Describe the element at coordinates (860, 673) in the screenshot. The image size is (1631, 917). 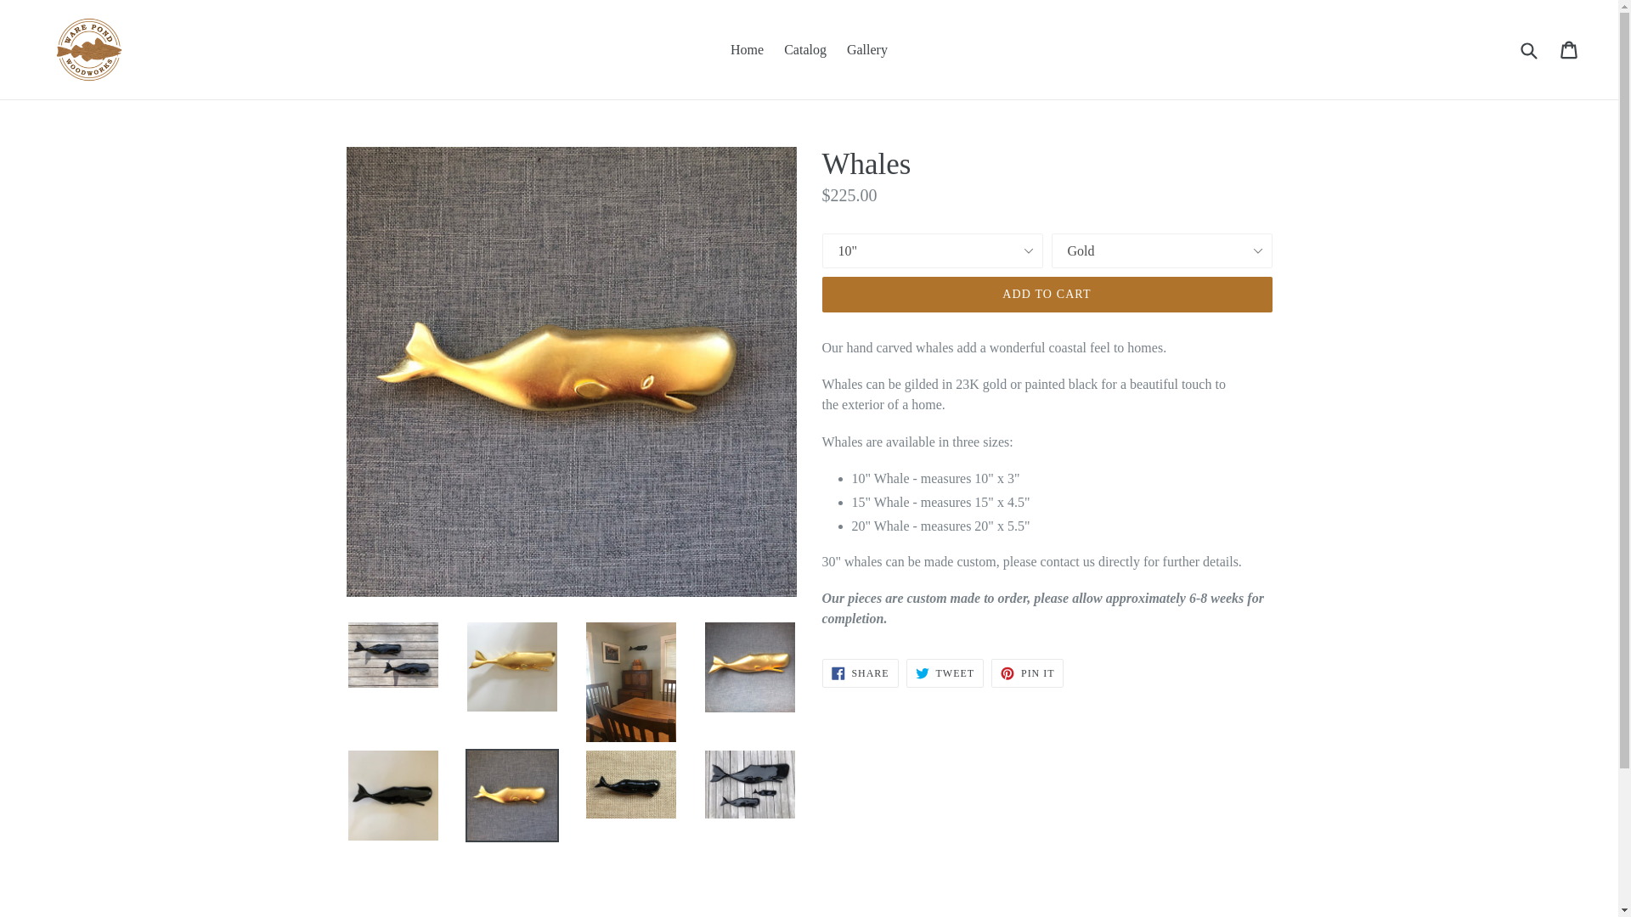
I see `ADD TO CART` at that location.